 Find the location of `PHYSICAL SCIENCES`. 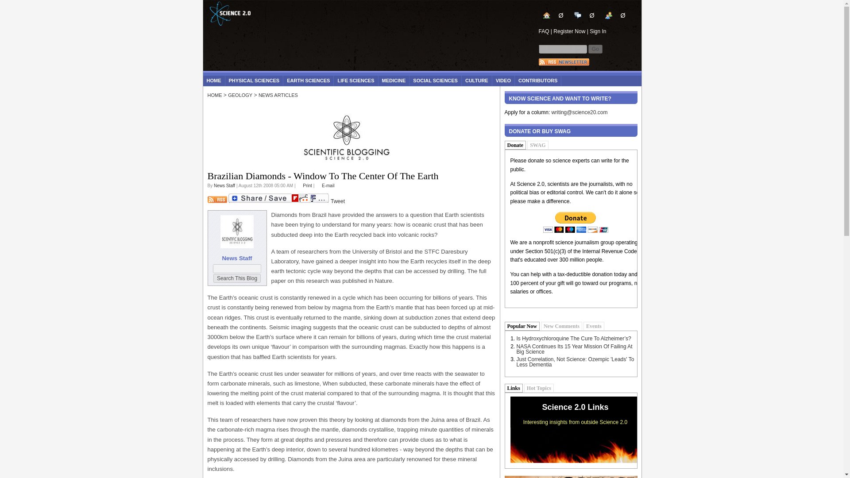

PHYSICAL SCIENCES is located at coordinates (254, 81).